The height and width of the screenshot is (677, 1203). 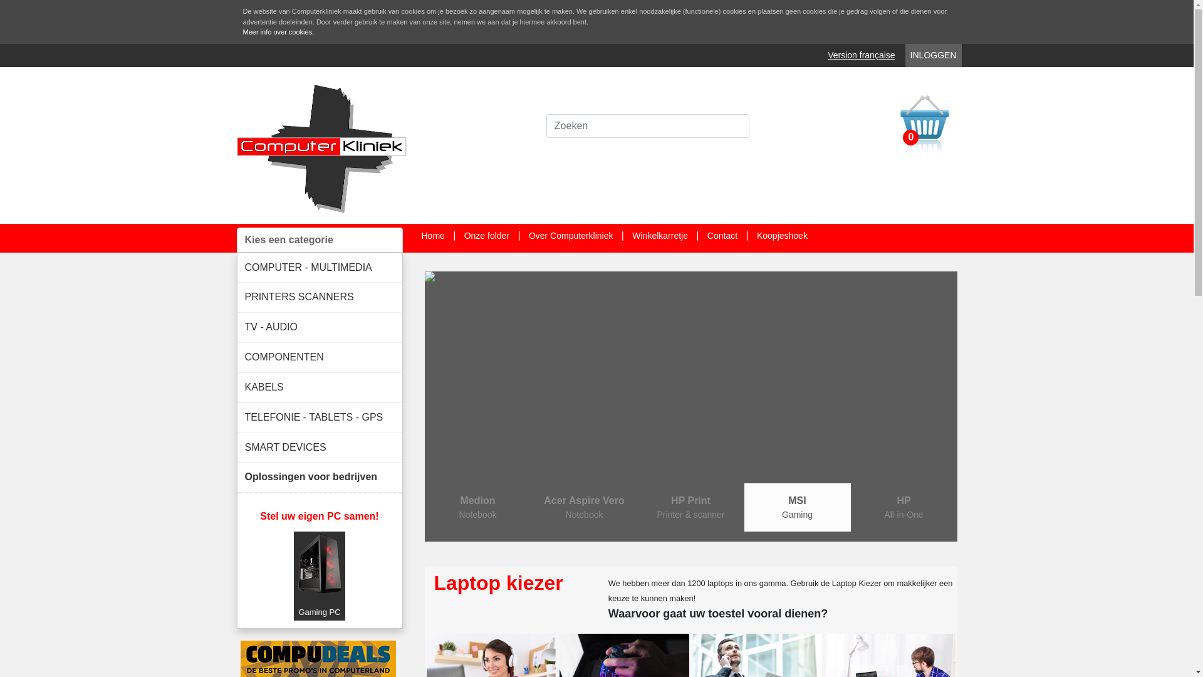 I want to click on Meer info over cookies, so click(x=278, y=33).